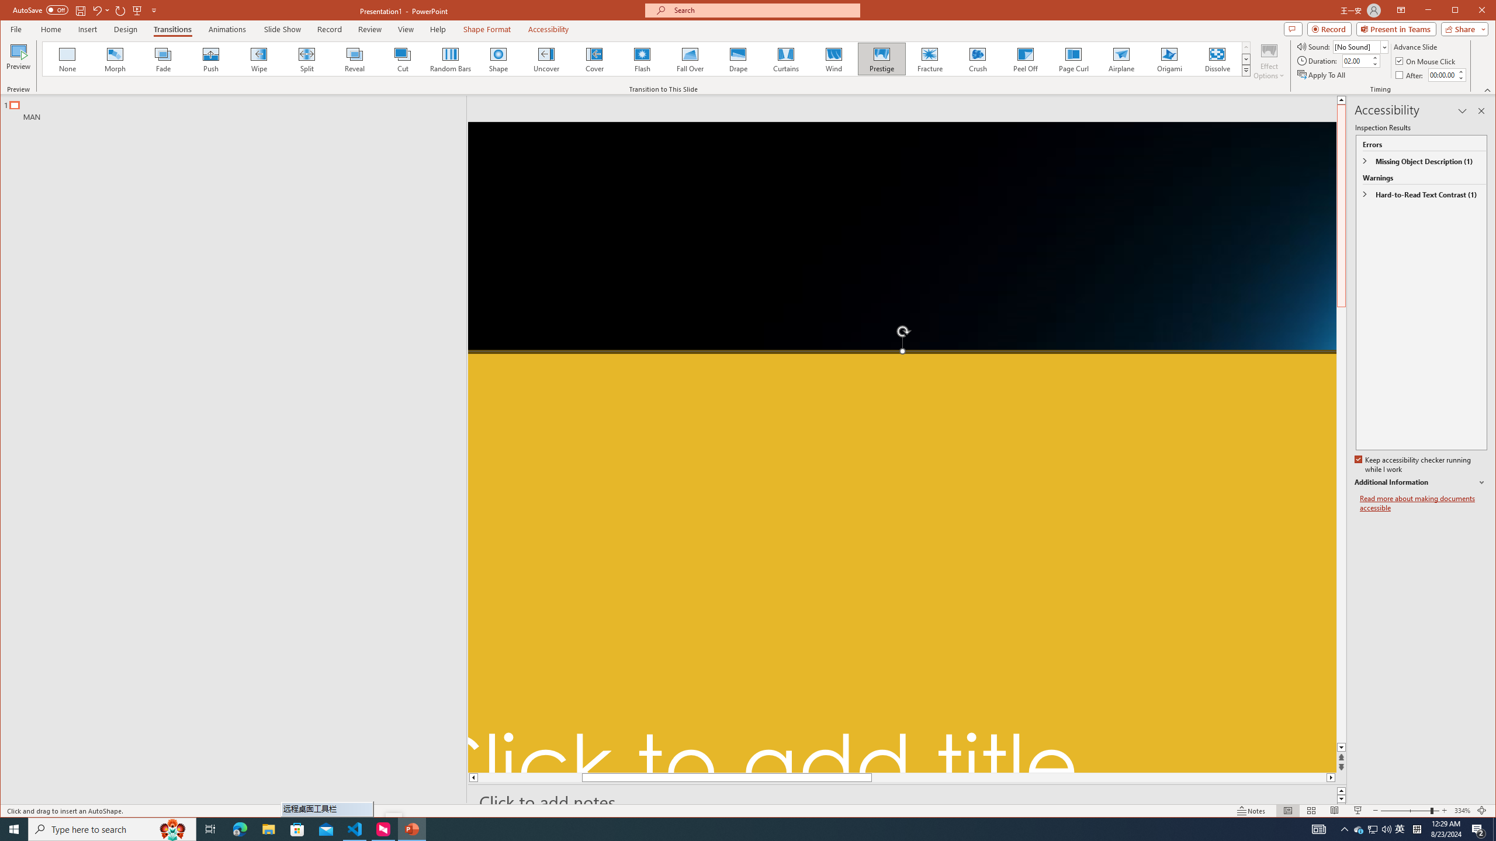 The height and width of the screenshot is (841, 1496). I want to click on Push, so click(210, 59).